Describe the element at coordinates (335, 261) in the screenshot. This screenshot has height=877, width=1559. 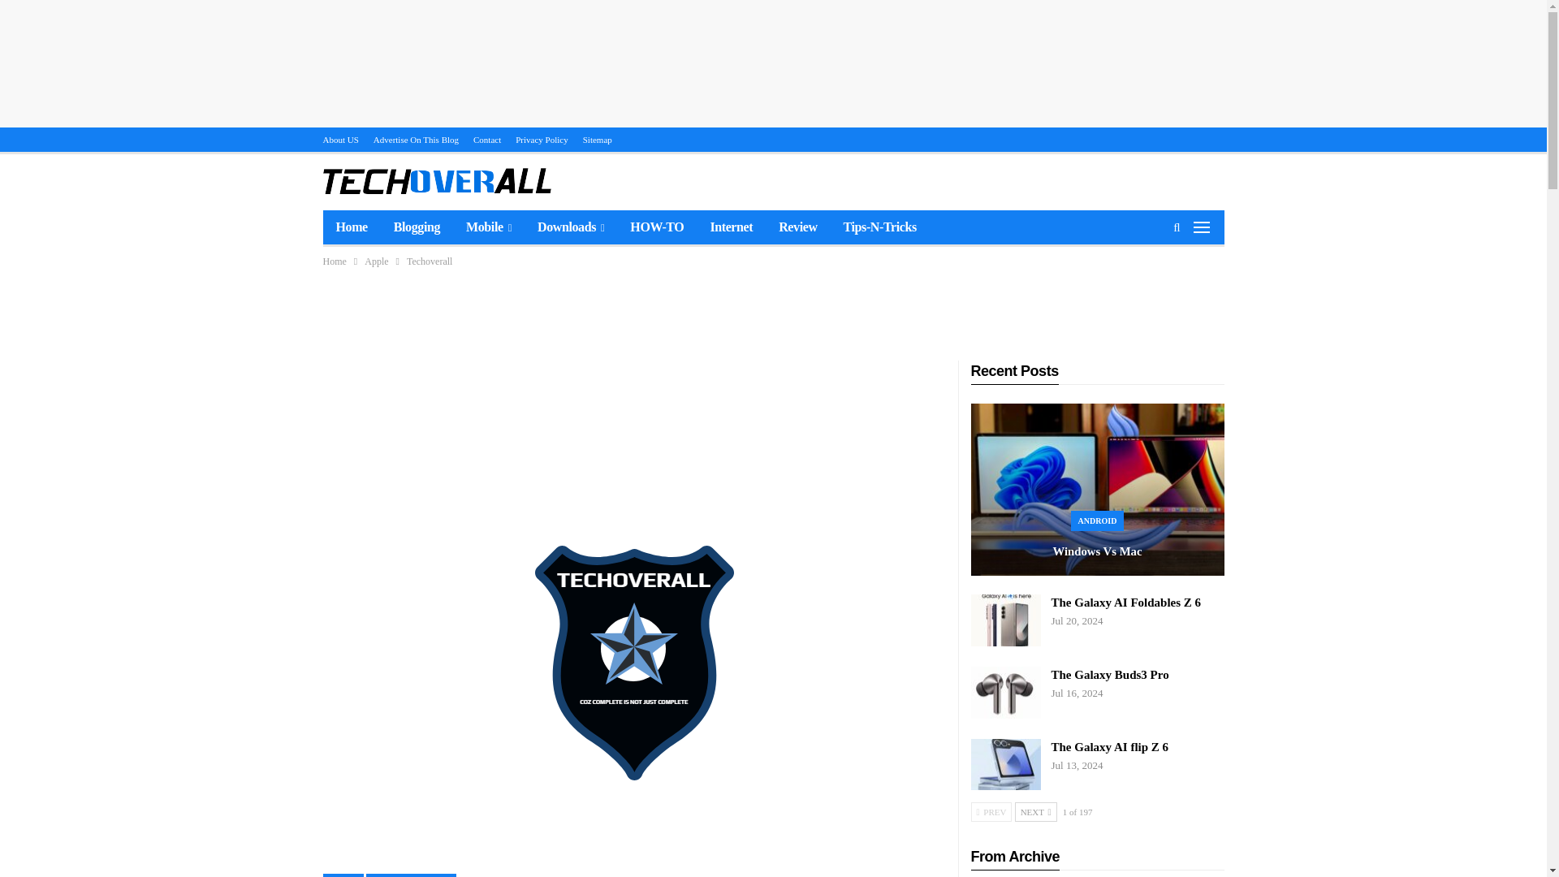
I see `Home` at that location.